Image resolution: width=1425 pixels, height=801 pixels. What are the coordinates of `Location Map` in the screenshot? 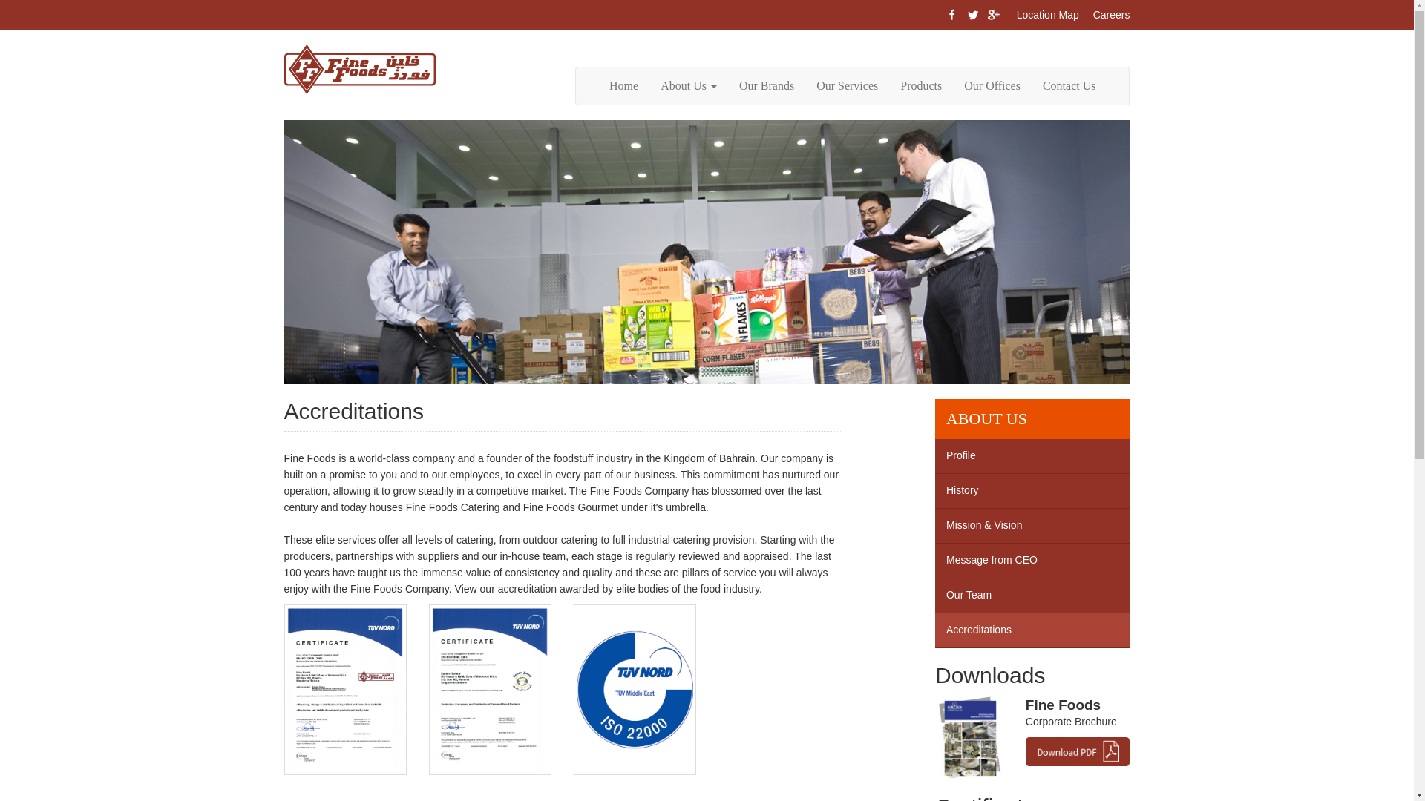 It's located at (1048, 15).